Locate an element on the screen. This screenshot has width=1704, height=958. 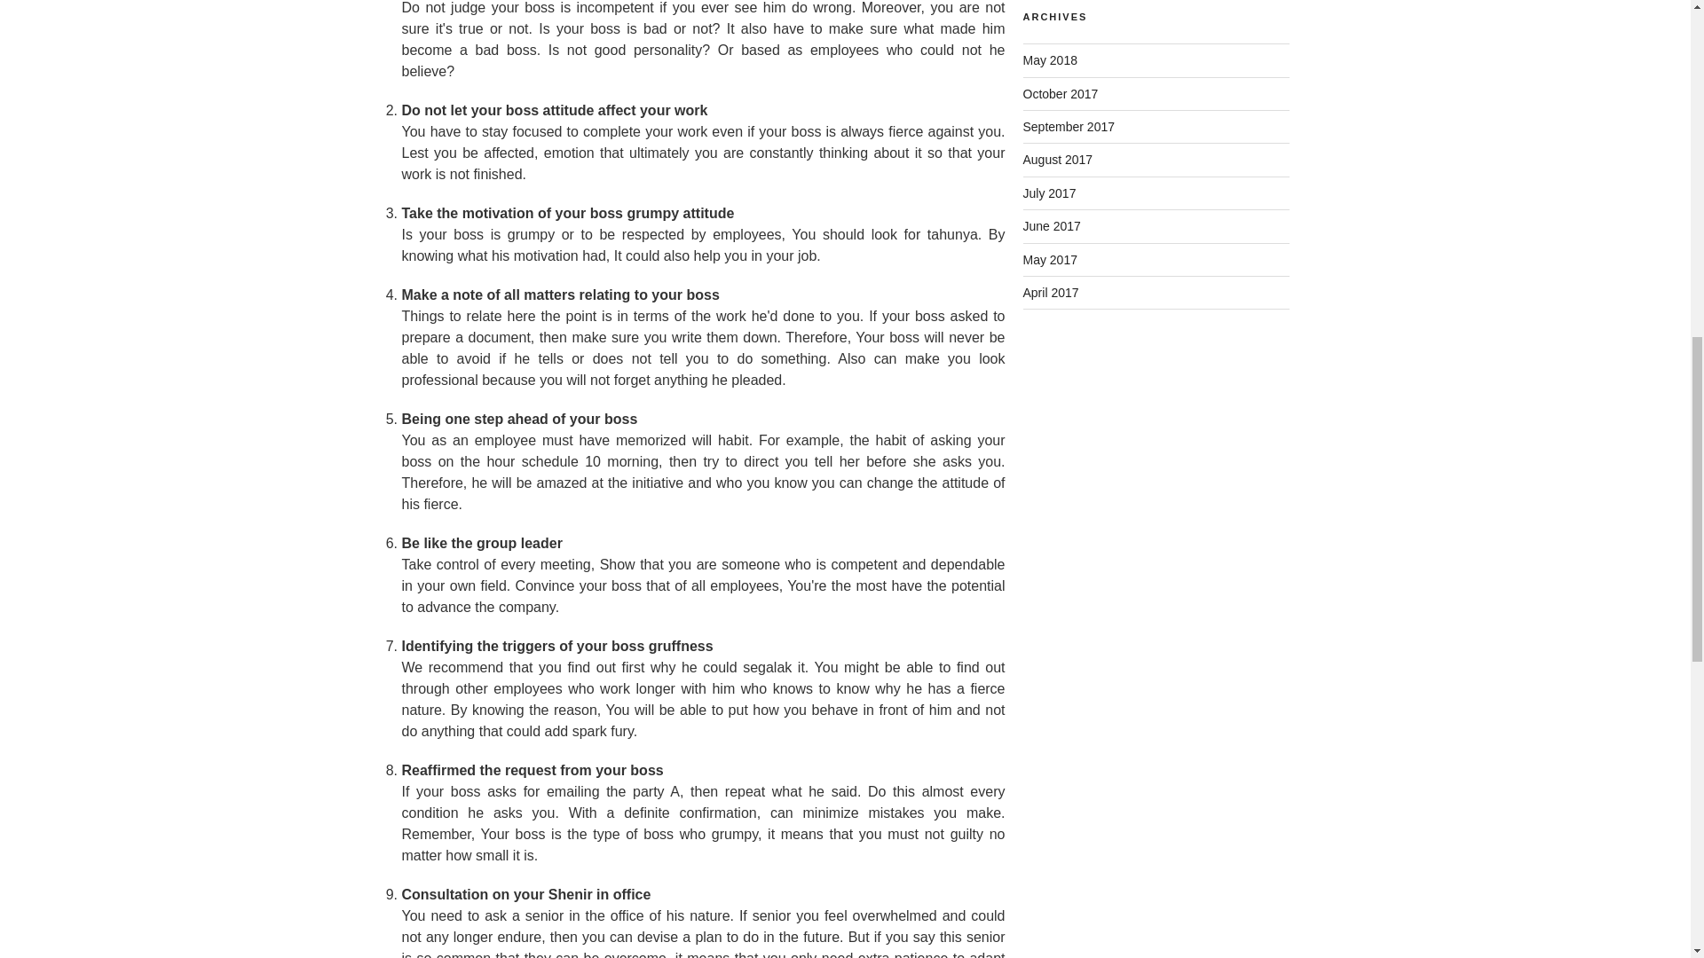
July 2017 is located at coordinates (1049, 192).